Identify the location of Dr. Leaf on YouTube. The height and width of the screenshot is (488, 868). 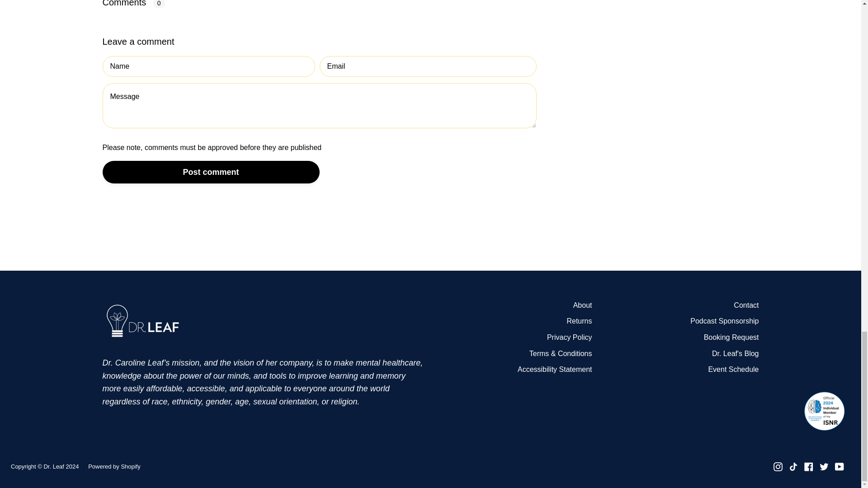
(839, 466).